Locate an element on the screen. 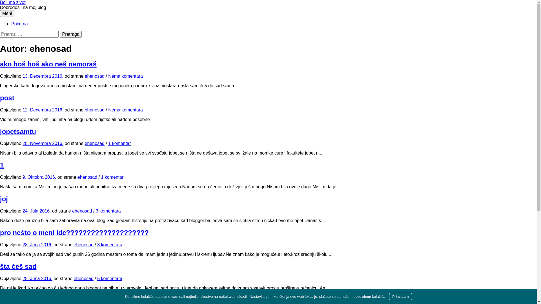 Image resolution: width=541 pixels, height=304 pixels. 1 komentar
na jopetsamtu is located at coordinates (119, 144).